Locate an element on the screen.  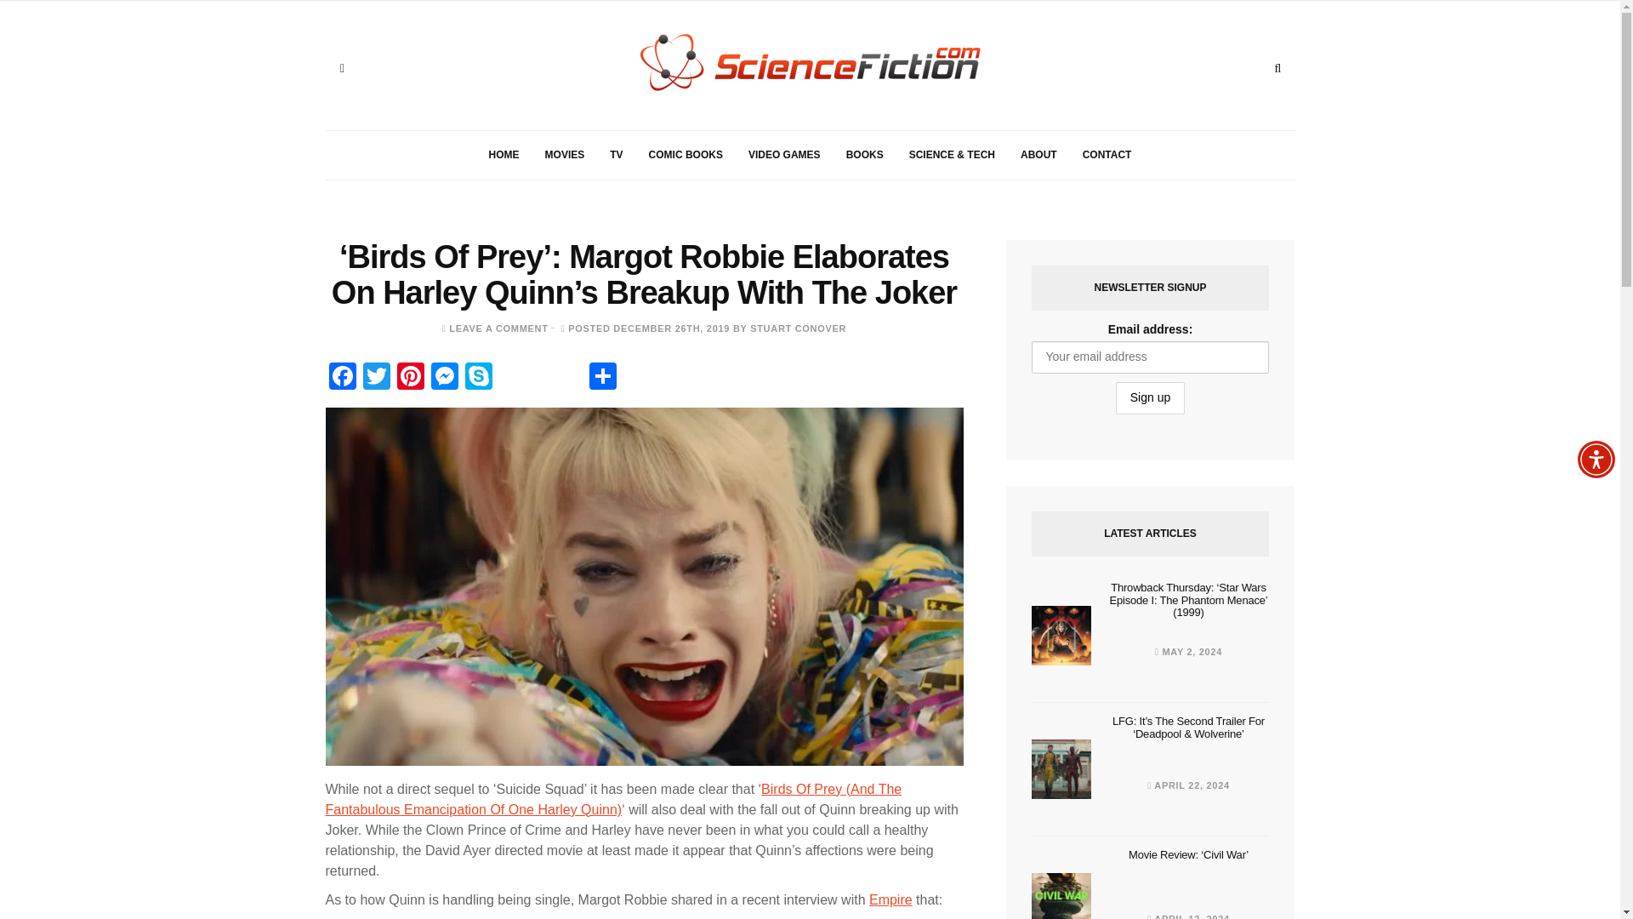
ABOUT is located at coordinates (1038, 155).